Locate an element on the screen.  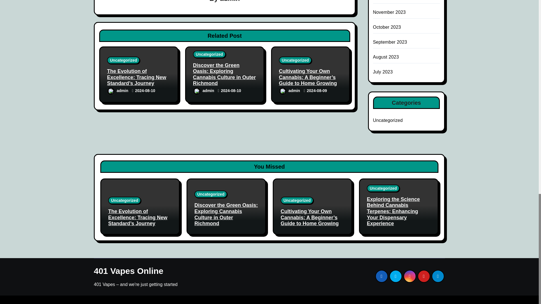
admin is located at coordinates (230, 1).